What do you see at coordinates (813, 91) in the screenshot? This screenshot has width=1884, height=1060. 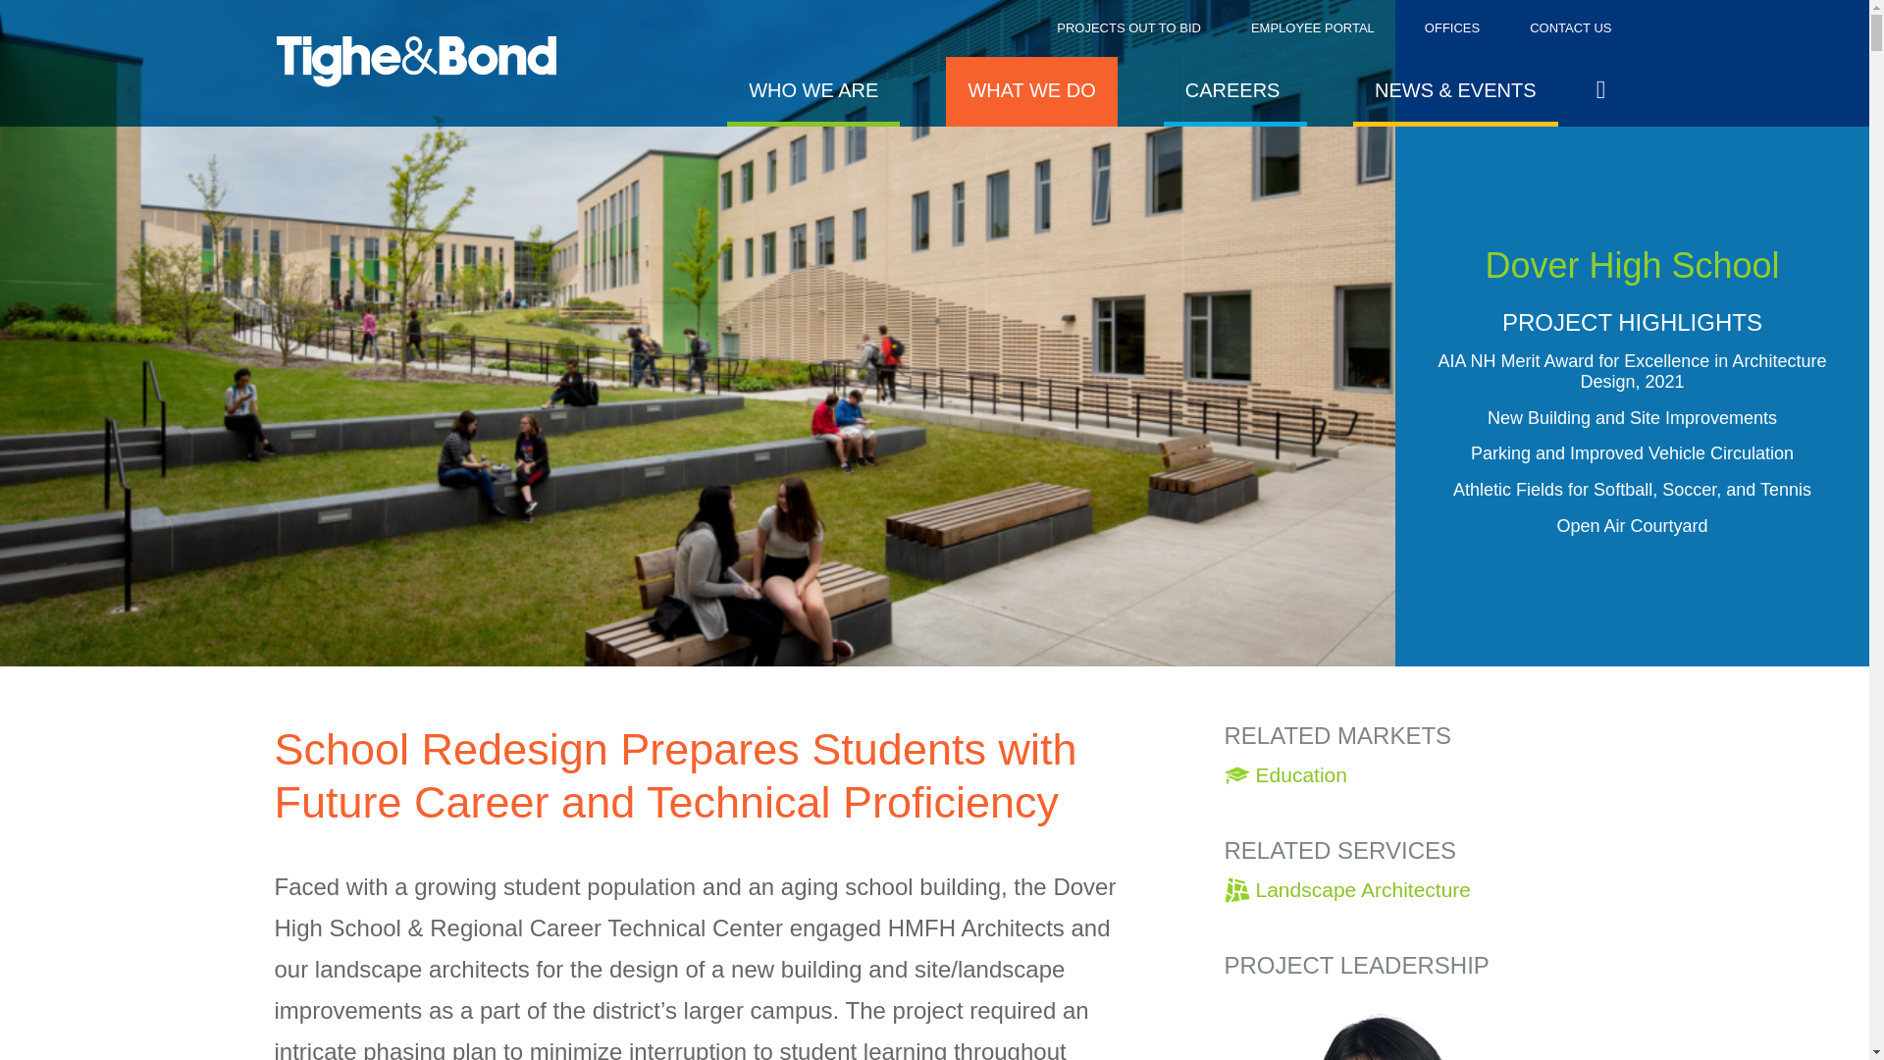 I see `WHO WE ARE` at bounding box center [813, 91].